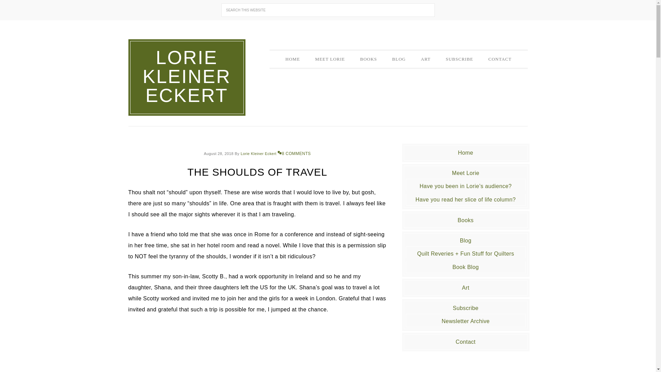 The height and width of the screenshot is (372, 661). What do you see at coordinates (330, 59) in the screenshot?
I see `MEET LORIE` at bounding box center [330, 59].